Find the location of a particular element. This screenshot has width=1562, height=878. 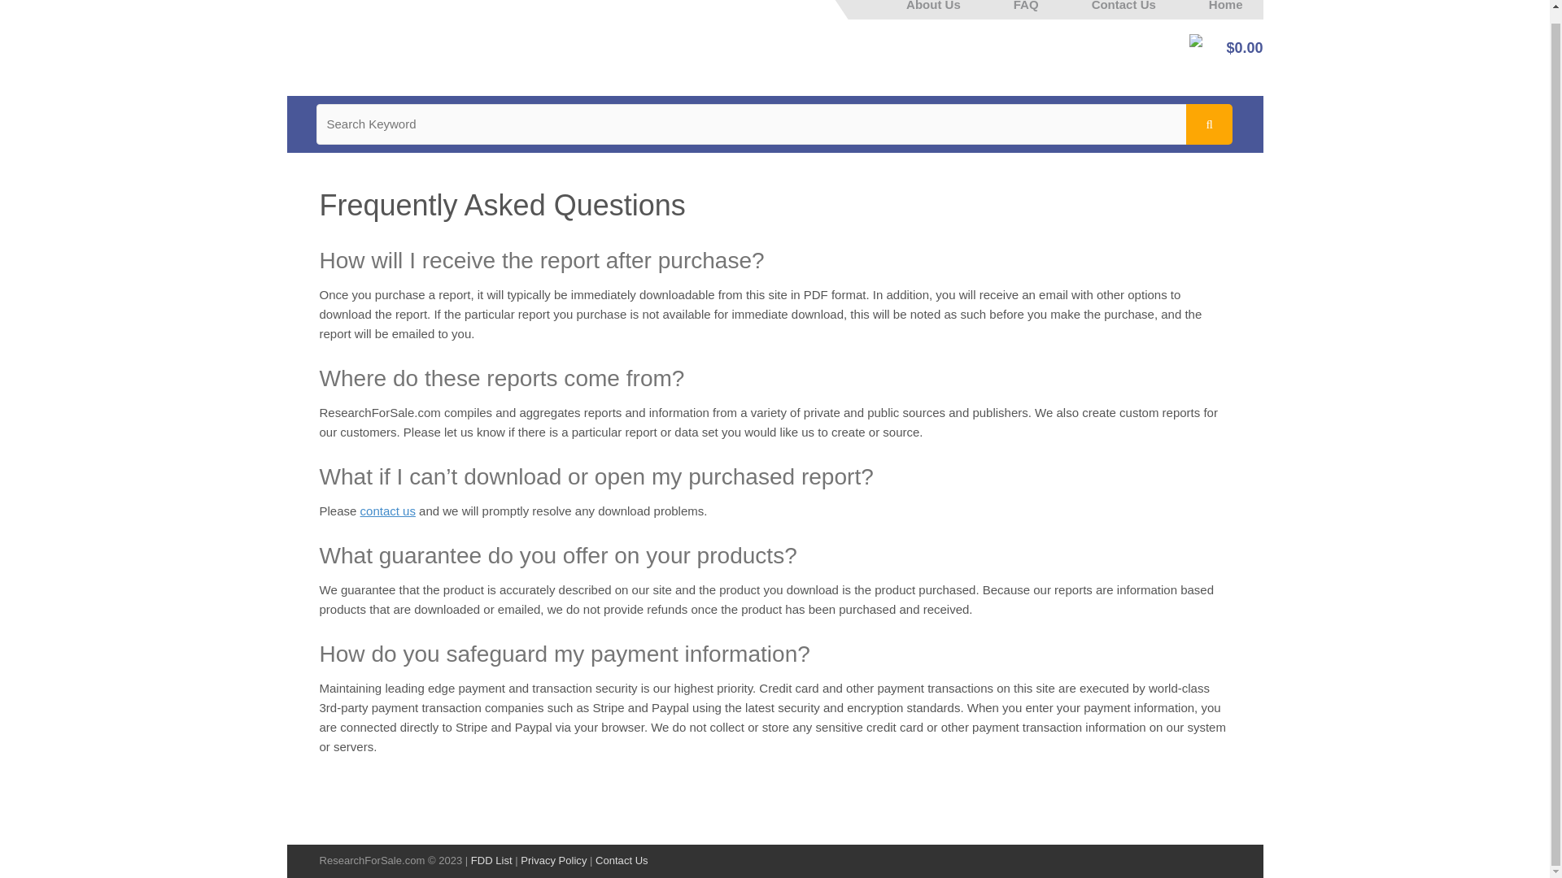

Contact Us is located at coordinates (1124, 6).